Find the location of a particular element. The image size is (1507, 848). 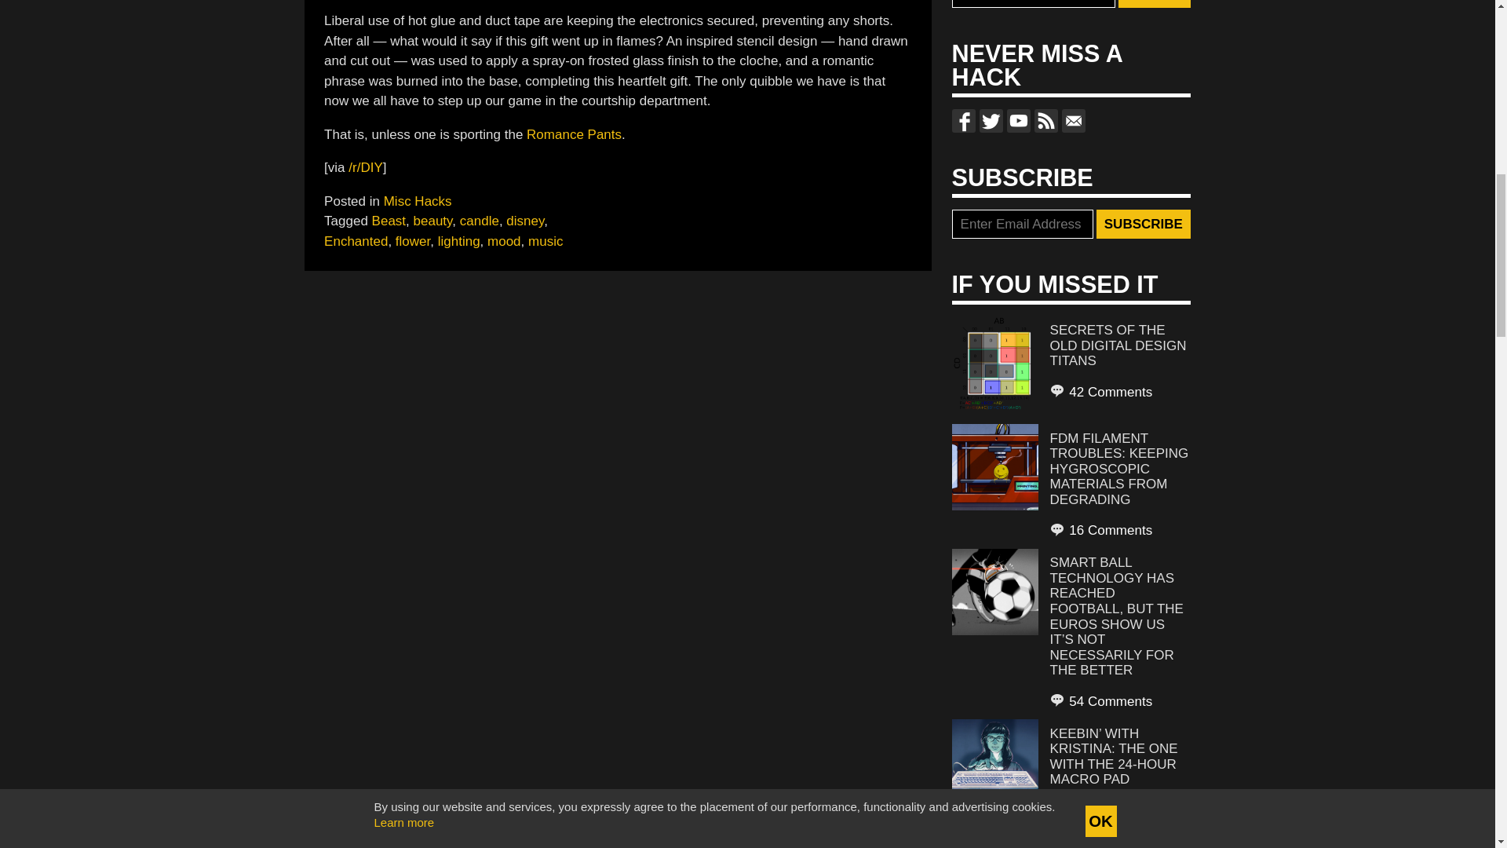

candle is located at coordinates (479, 221).